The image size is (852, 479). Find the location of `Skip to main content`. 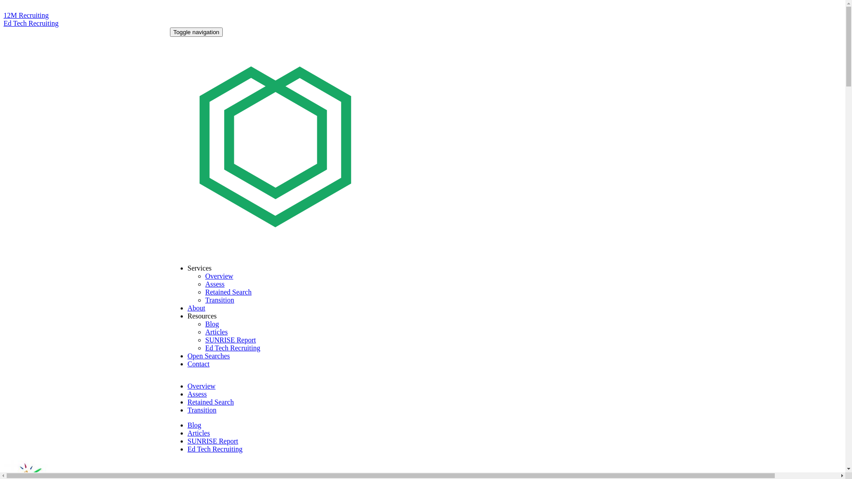

Skip to main content is located at coordinates (33, 4).